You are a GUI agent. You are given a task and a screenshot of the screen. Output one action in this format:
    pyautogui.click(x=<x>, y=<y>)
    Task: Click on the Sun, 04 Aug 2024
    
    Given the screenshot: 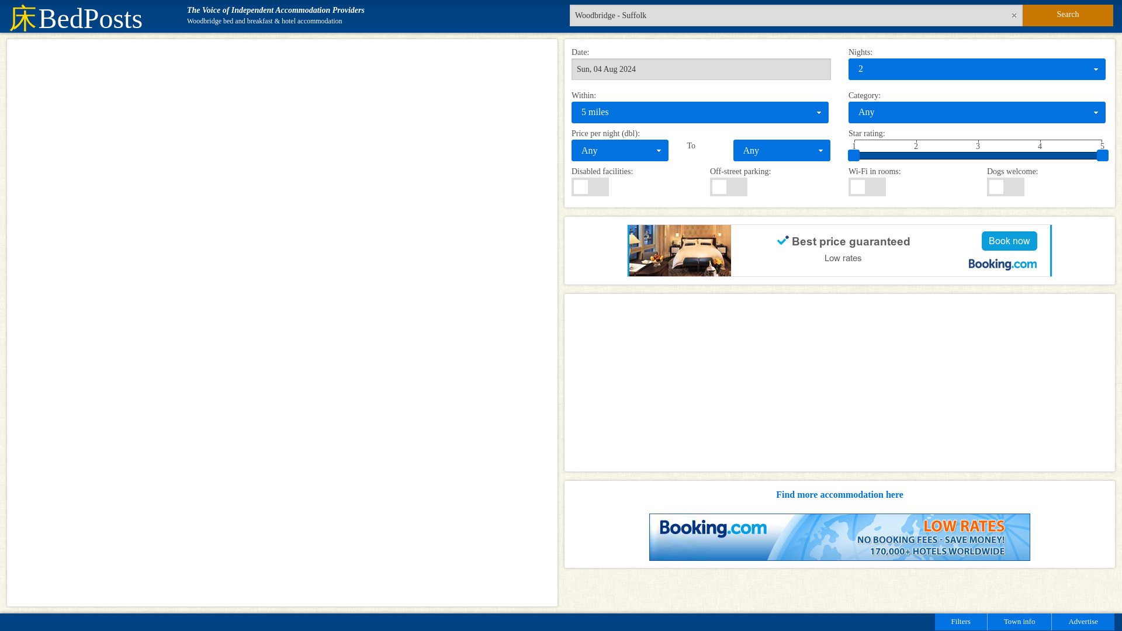 What is the action you would take?
    pyautogui.click(x=701, y=69)
    